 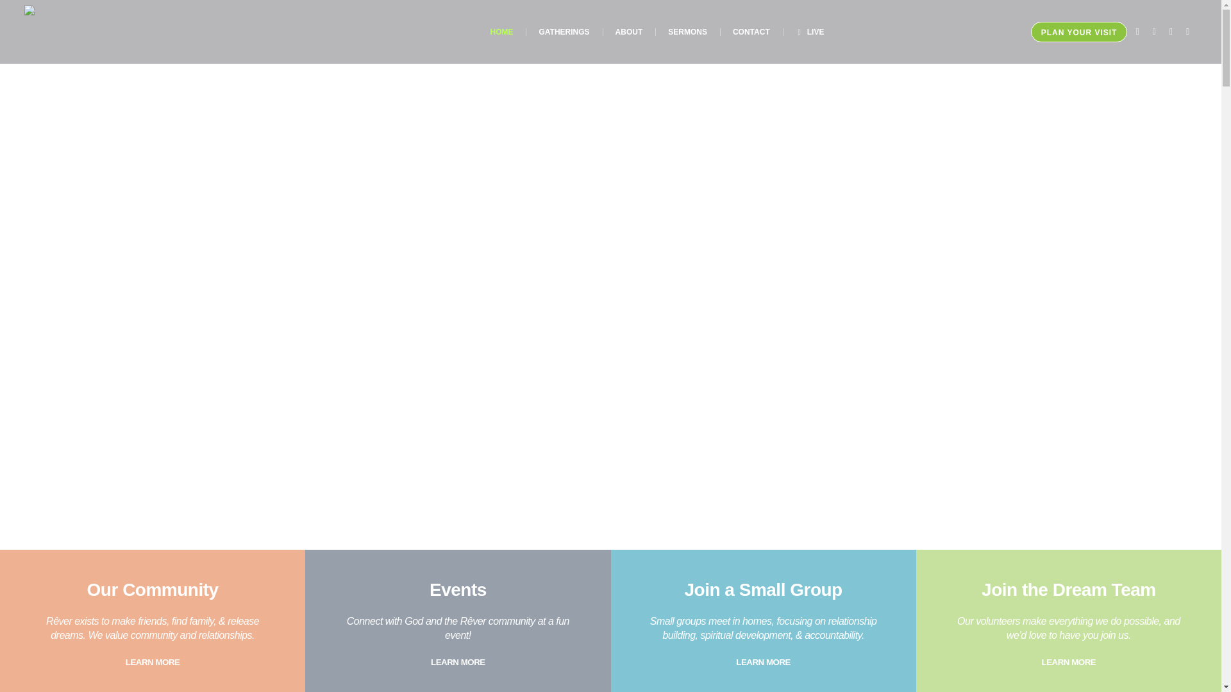 I want to click on PLAN YOUR VISIT, so click(x=1079, y=31).